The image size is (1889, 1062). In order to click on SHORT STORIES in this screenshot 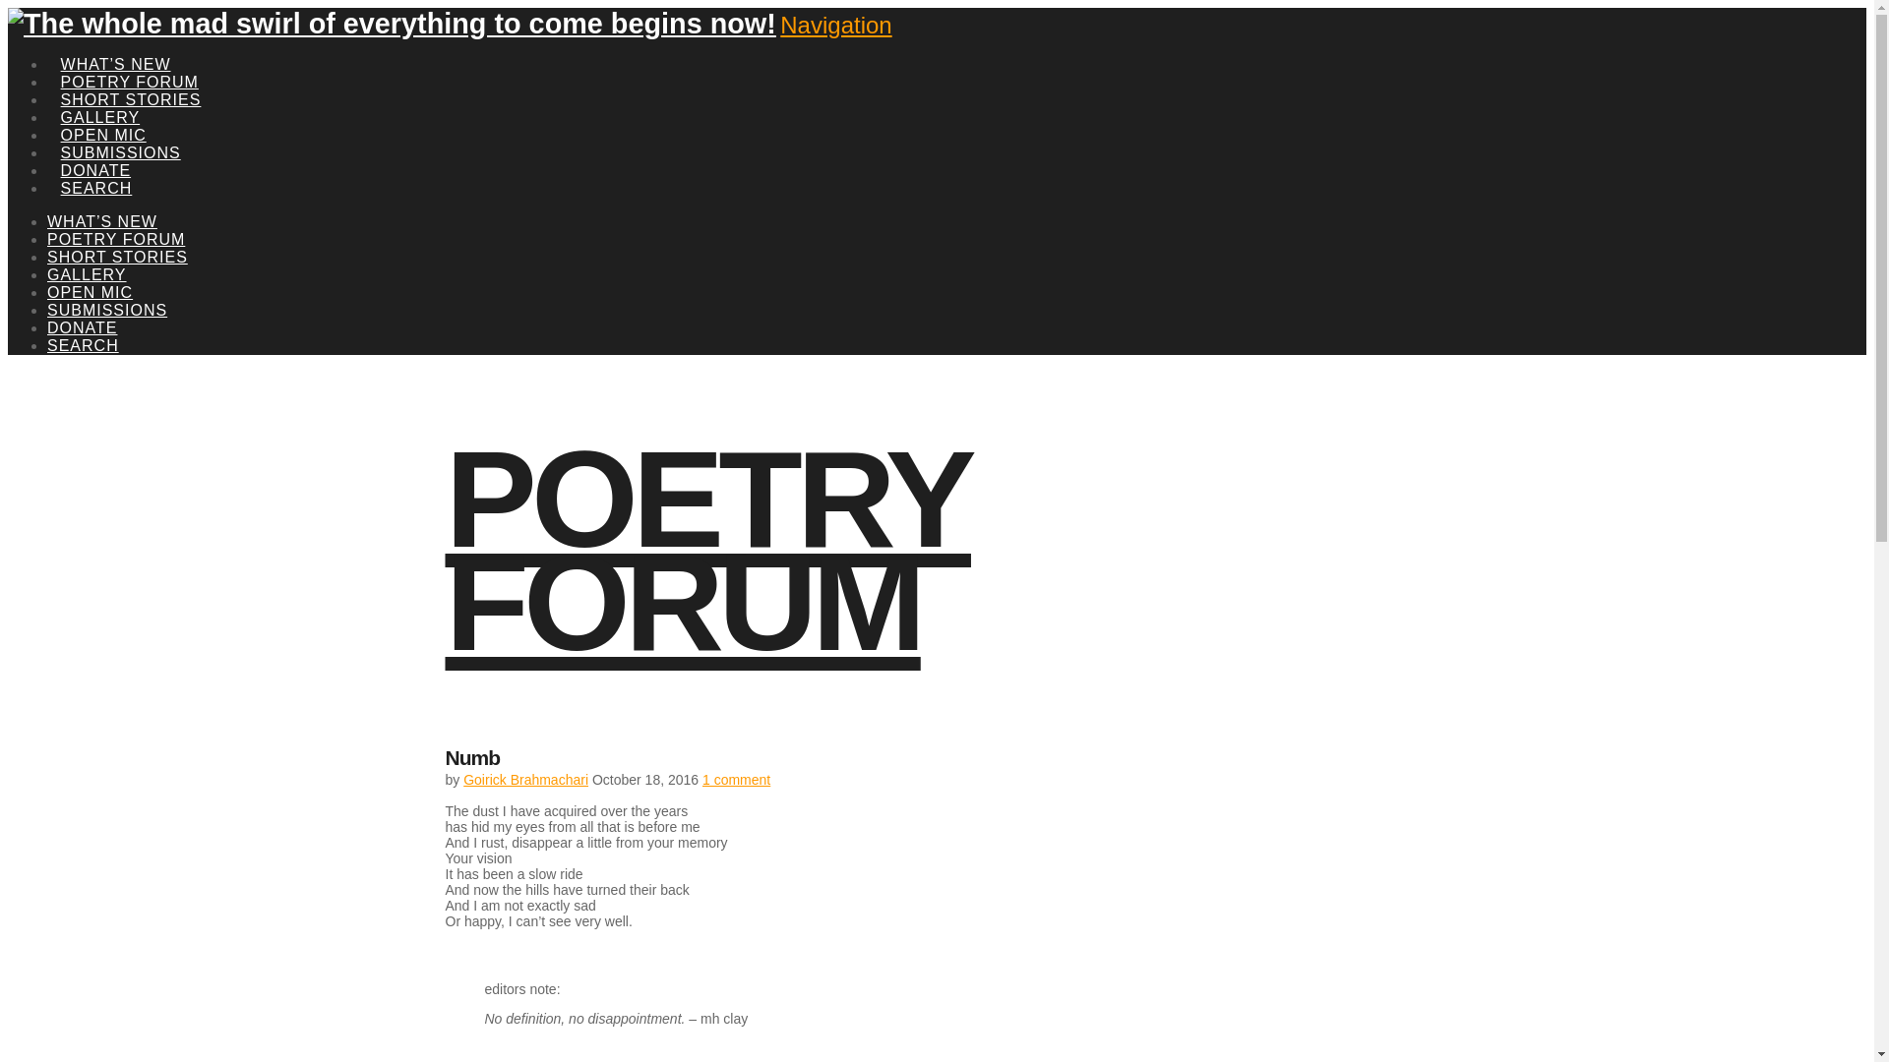, I will do `click(131, 77)`.